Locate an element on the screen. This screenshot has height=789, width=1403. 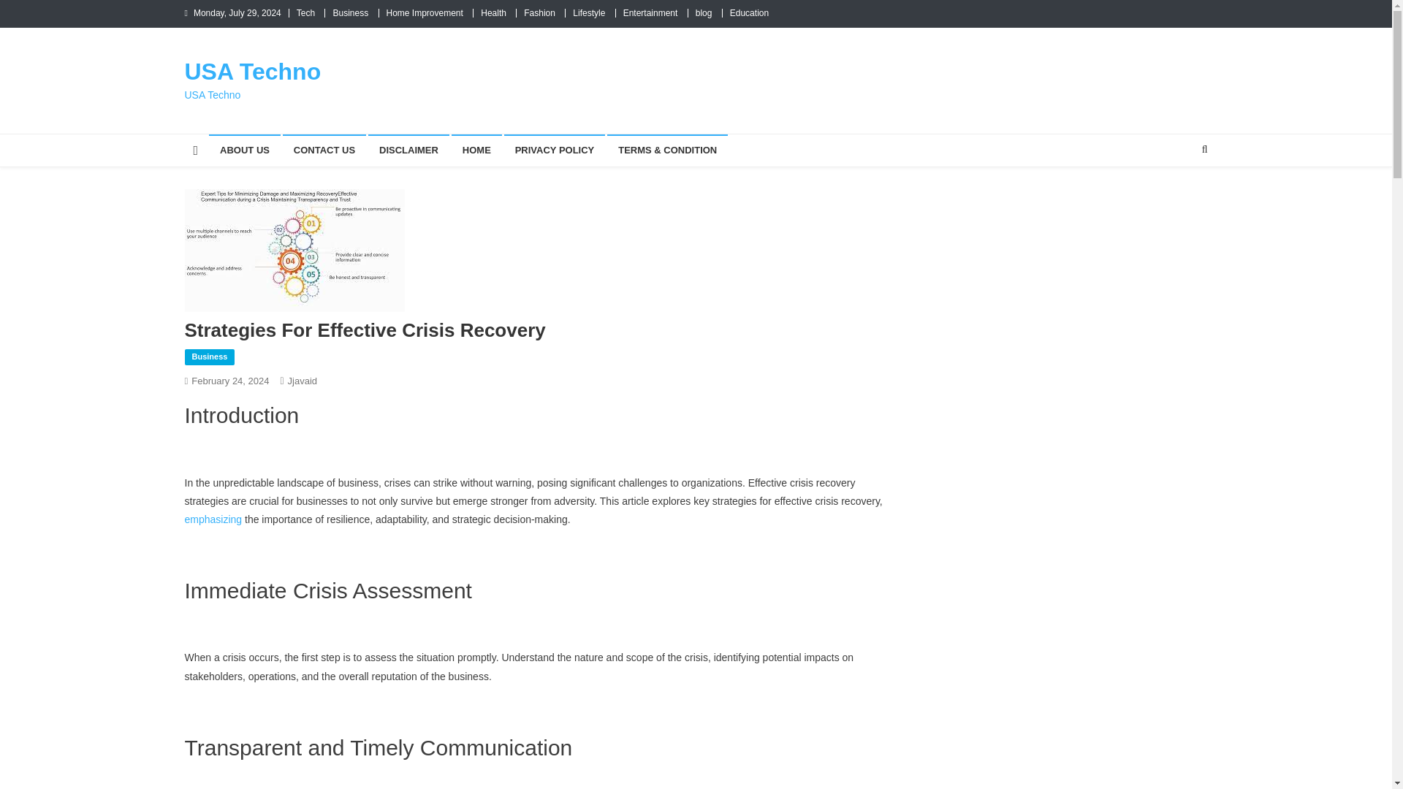
Jjavaid is located at coordinates (302, 381).